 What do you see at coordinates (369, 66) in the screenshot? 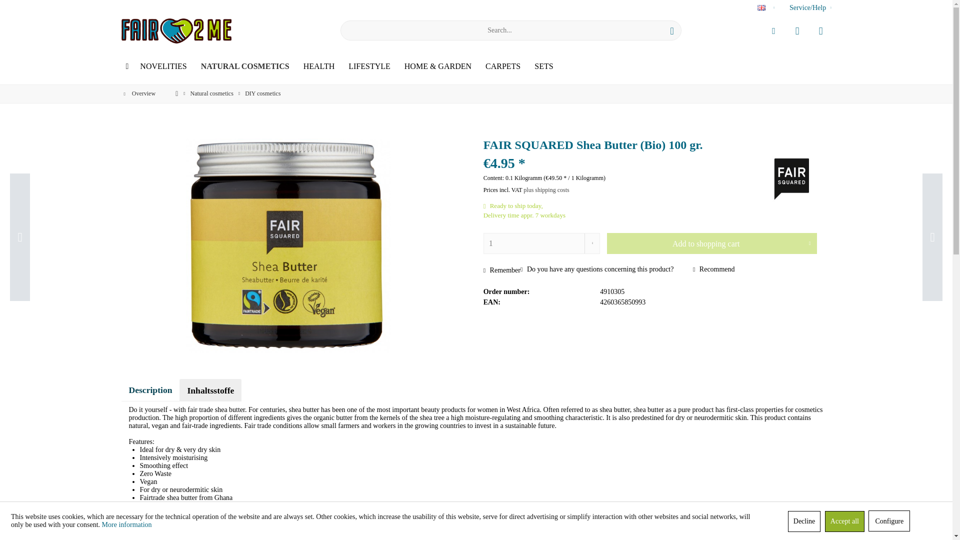
I see `LIFESTYLE` at bounding box center [369, 66].